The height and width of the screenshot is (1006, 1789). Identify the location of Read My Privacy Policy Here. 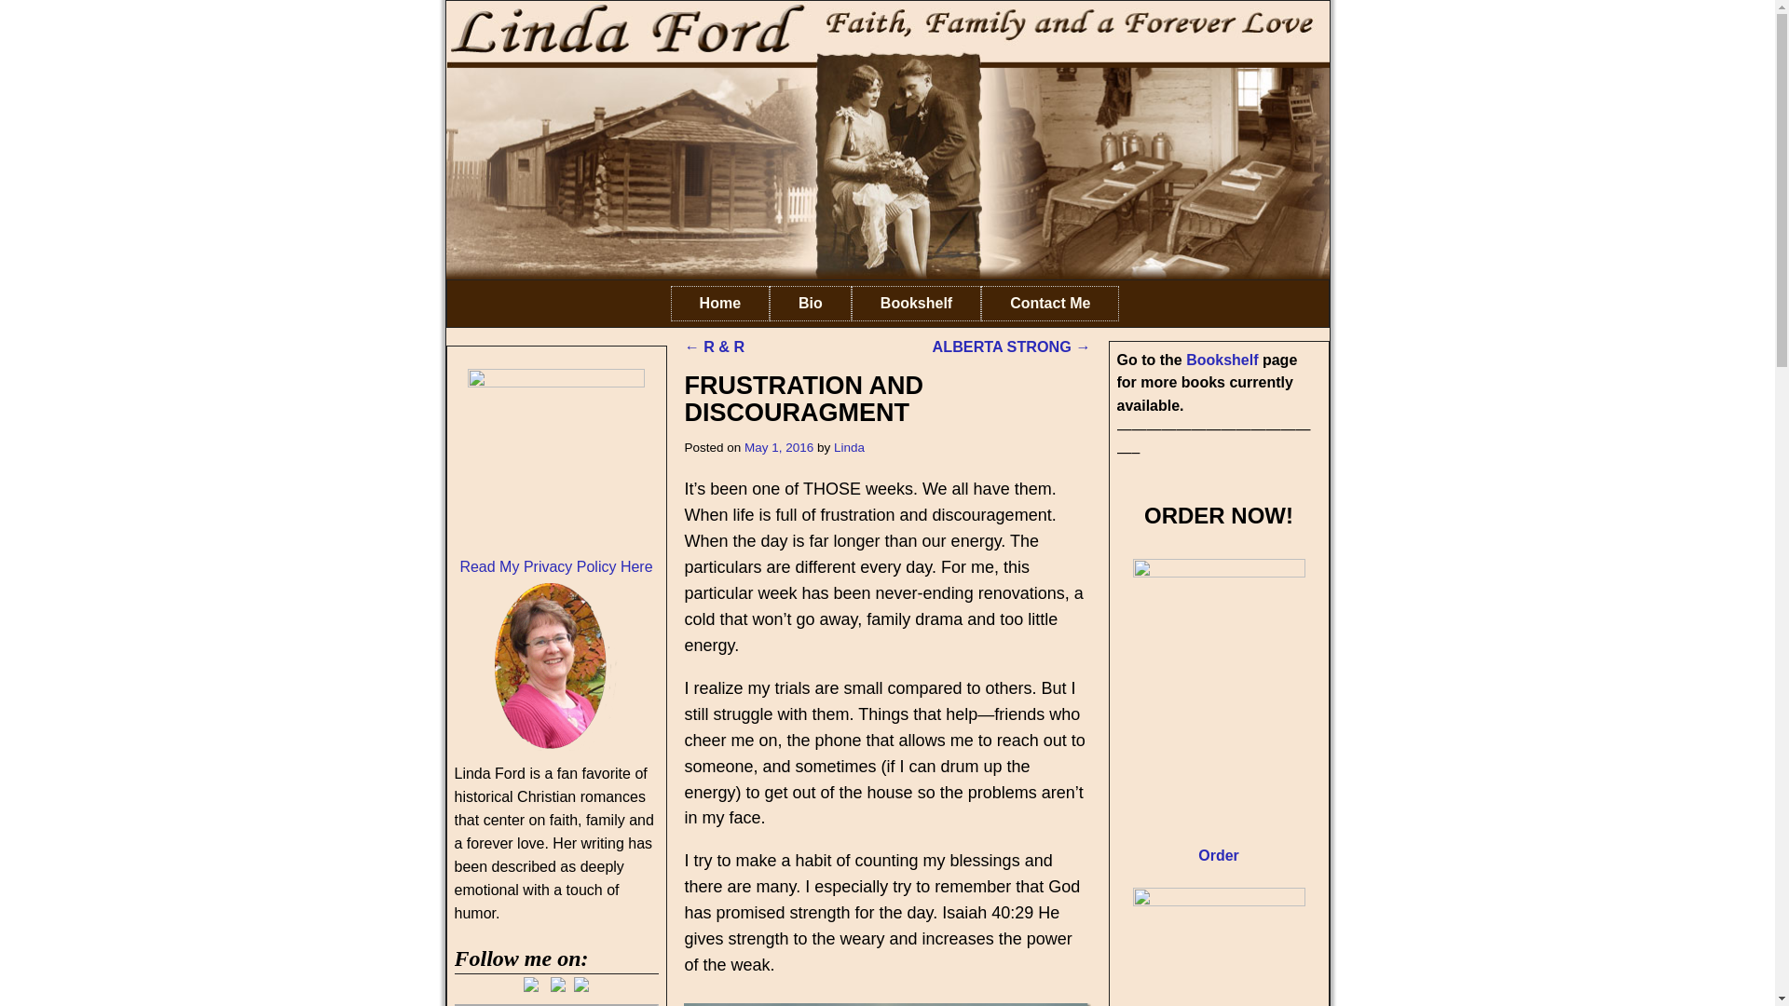
(555, 566).